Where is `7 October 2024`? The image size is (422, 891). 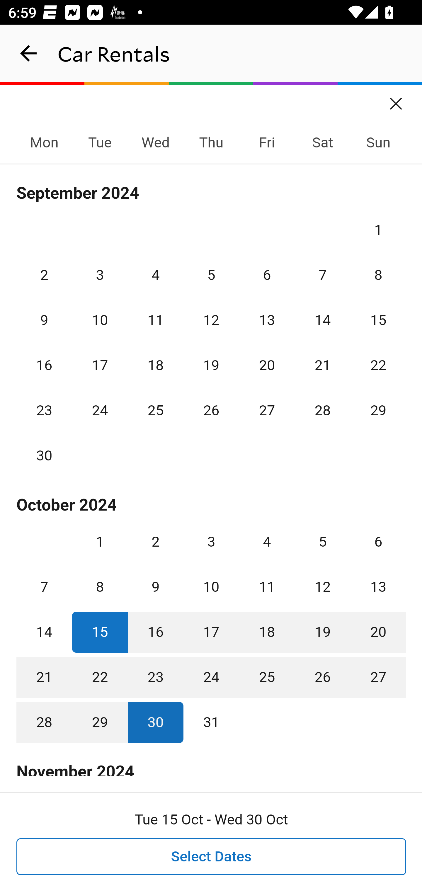
7 October 2024 is located at coordinates (45, 587).